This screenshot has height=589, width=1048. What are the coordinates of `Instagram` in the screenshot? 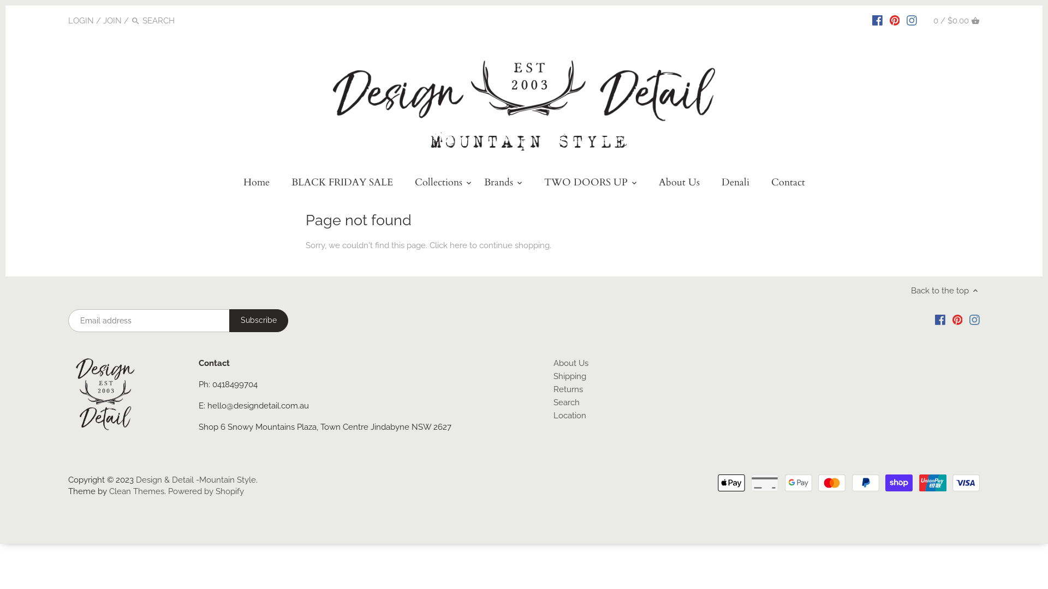 It's located at (975, 320).